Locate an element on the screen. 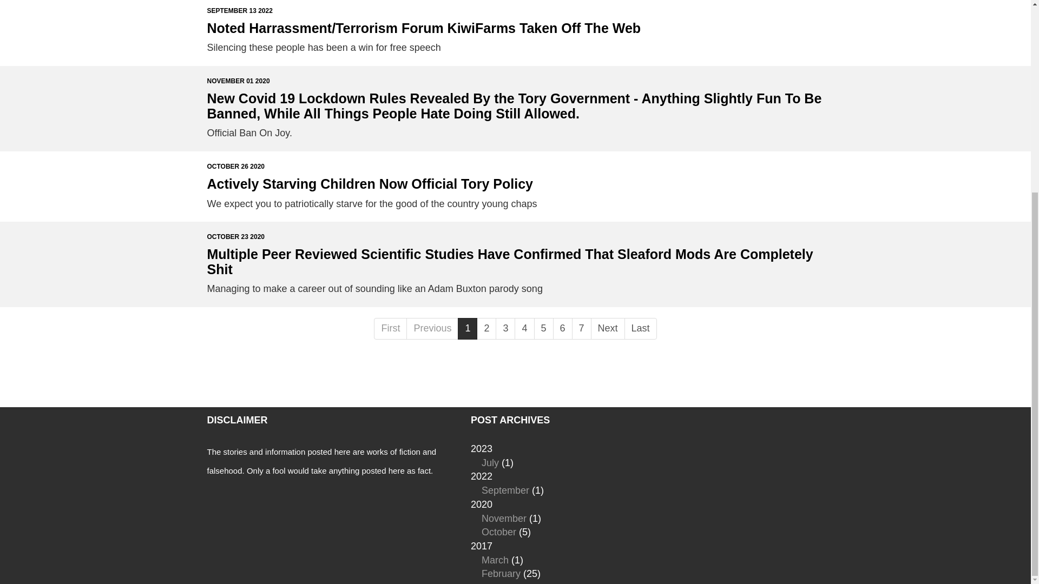 The image size is (1039, 584). First is located at coordinates (391, 328).